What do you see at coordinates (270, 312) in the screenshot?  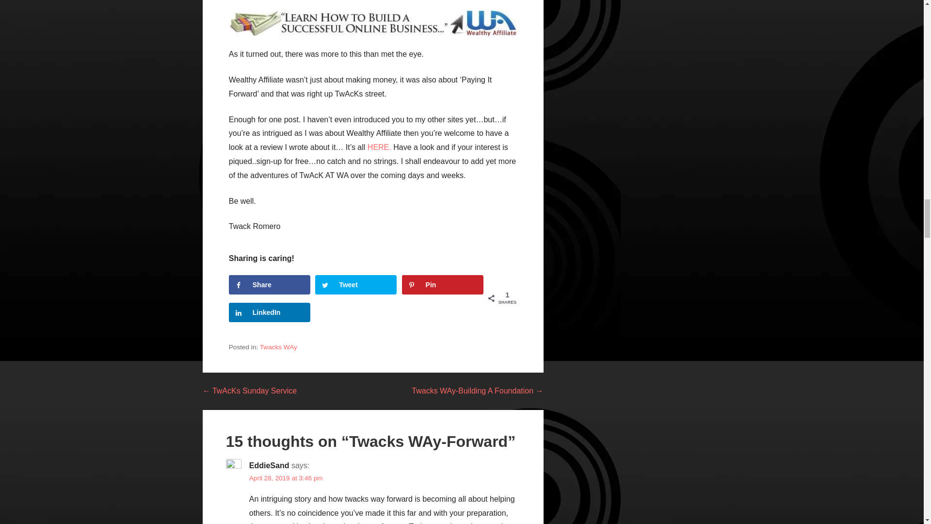 I see `LinkedIn` at bounding box center [270, 312].